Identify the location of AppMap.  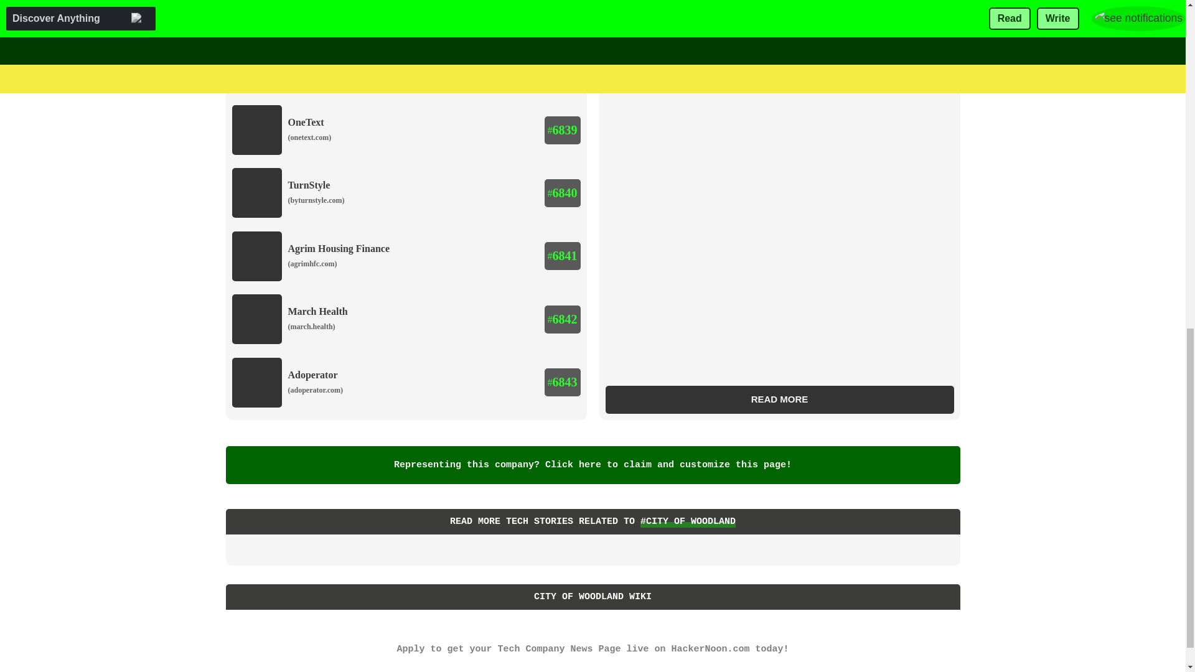
(306, 1).